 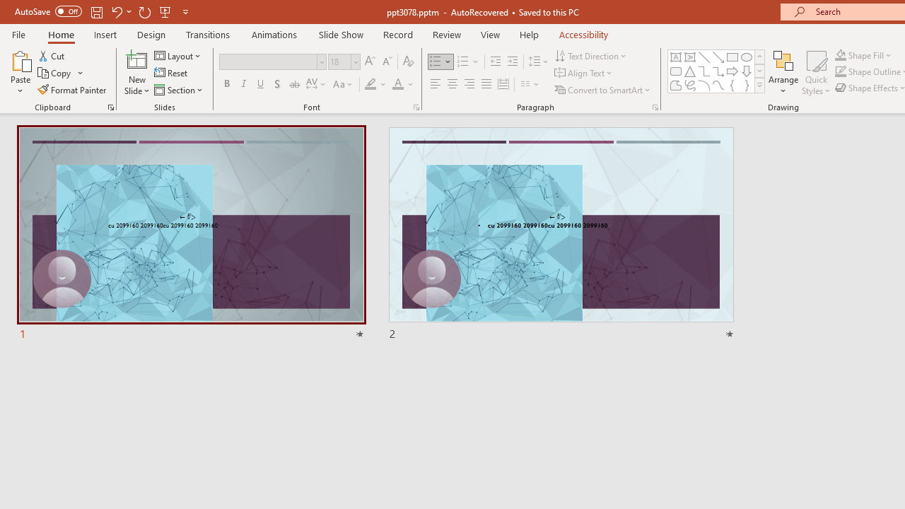 What do you see at coordinates (732, 57) in the screenshot?
I see `Rectangle` at bounding box center [732, 57].